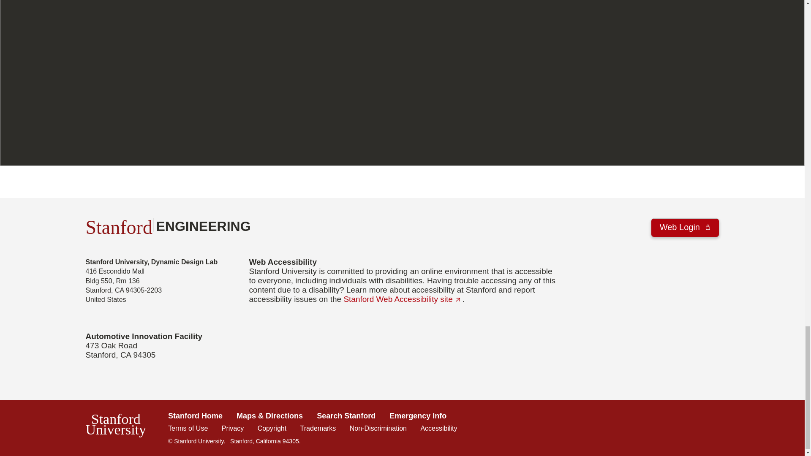 The image size is (811, 456). What do you see at coordinates (272, 428) in the screenshot?
I see `Privacy and cookie policy` at bounding box center [272, 428].